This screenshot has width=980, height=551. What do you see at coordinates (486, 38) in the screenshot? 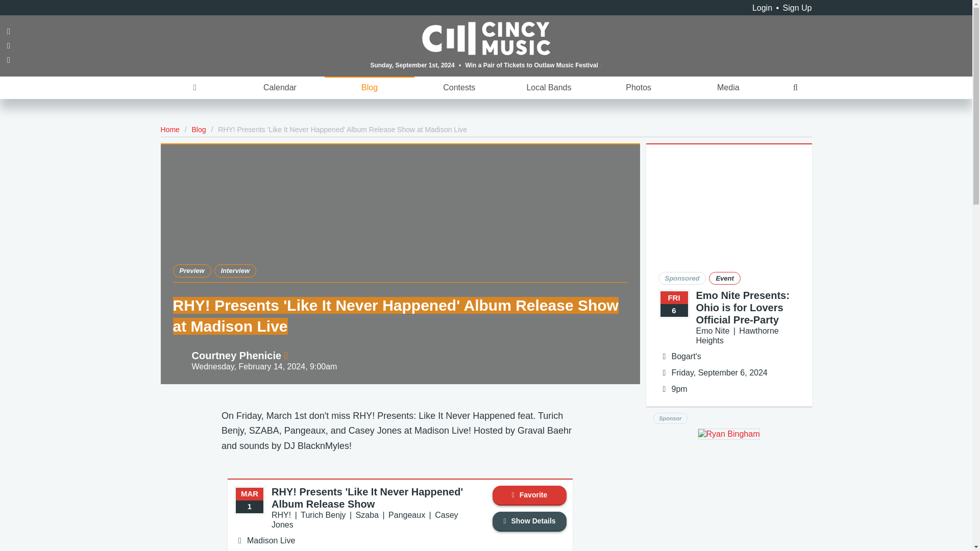
I see `CincyMusic` at bounding box center [486, 38].